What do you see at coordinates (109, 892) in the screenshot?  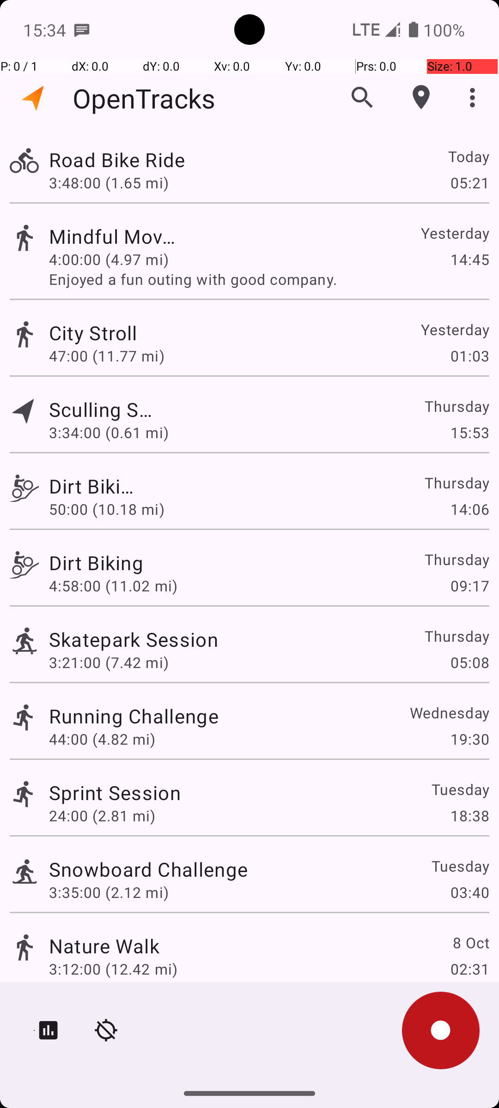 I see `3:35:00 (2.12 mi)` at bounding box center [109, 892].